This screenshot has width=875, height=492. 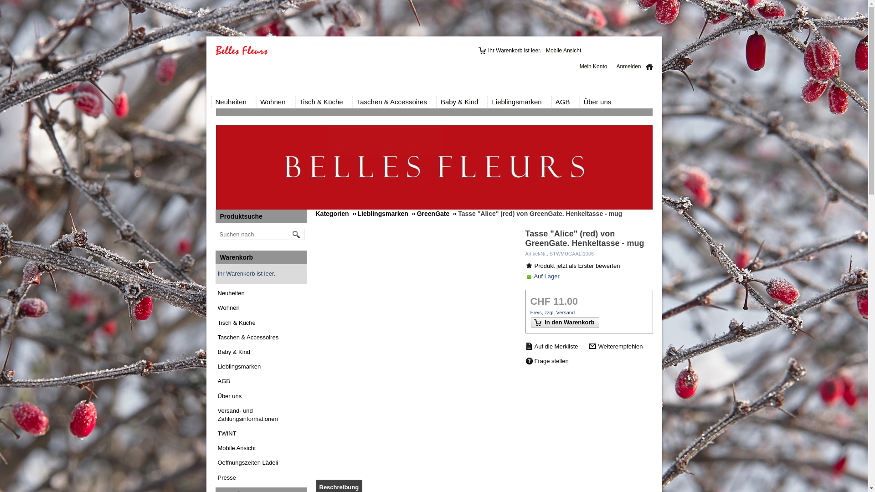 I want to click on Presse, so click(x=227, y=477).